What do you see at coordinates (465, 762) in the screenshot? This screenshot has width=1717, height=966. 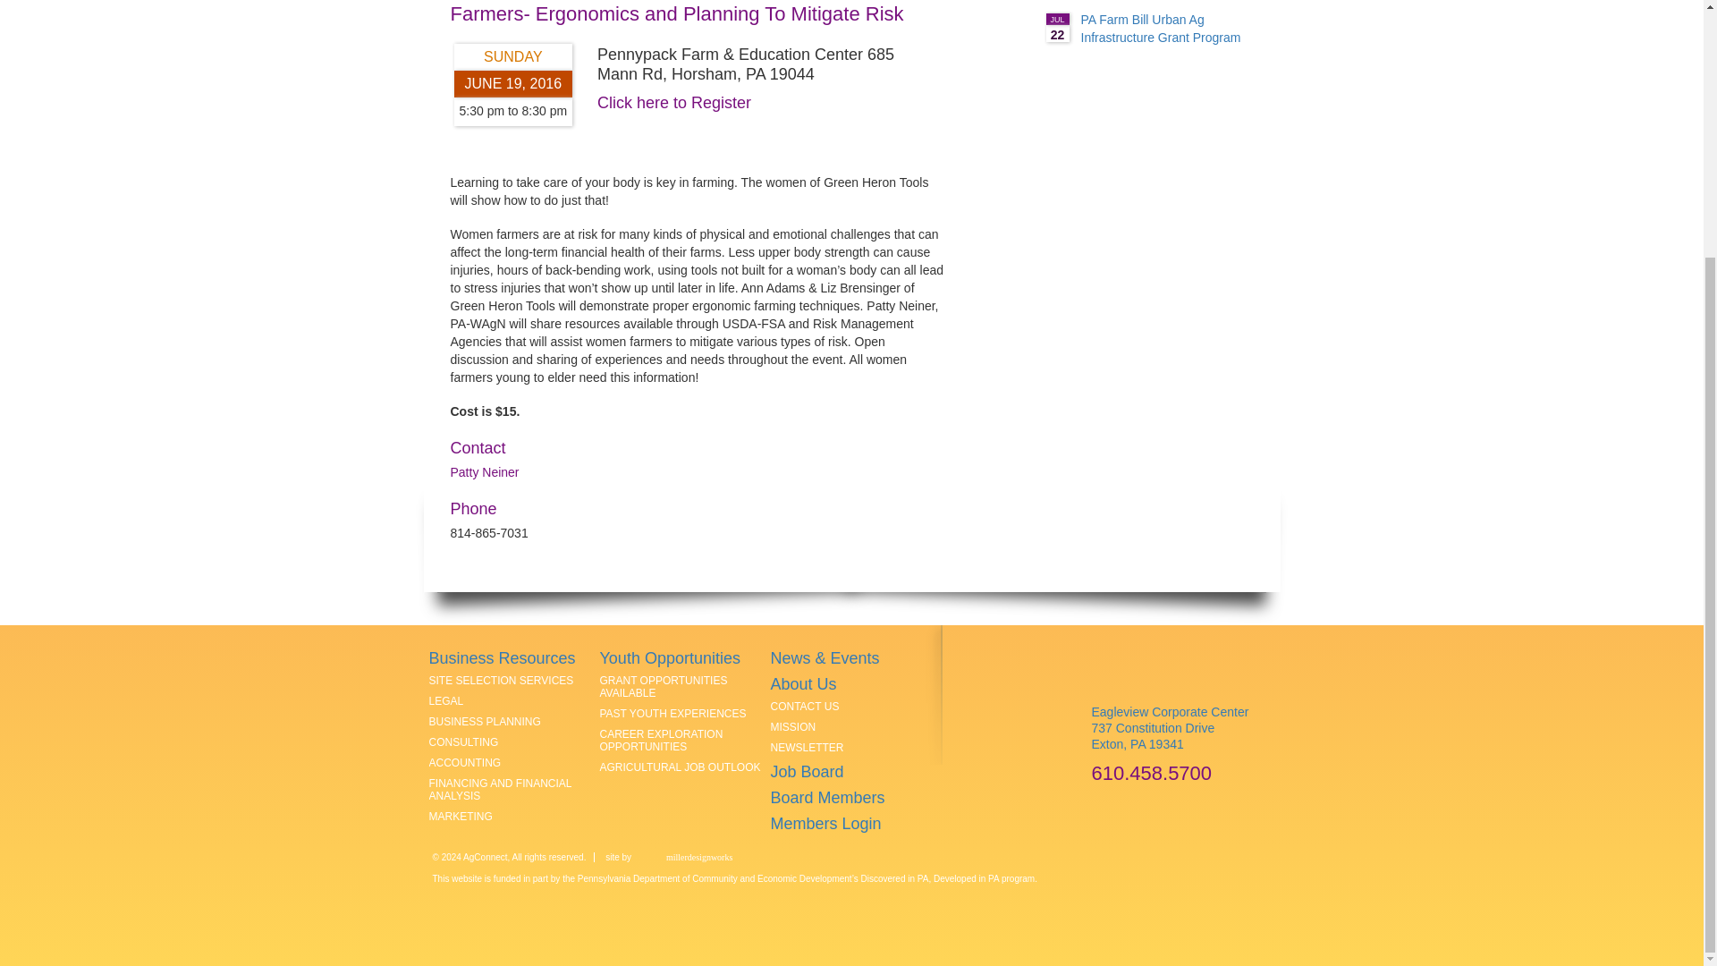 I see `ACCOUNTING` at bounding box center [465, 762].